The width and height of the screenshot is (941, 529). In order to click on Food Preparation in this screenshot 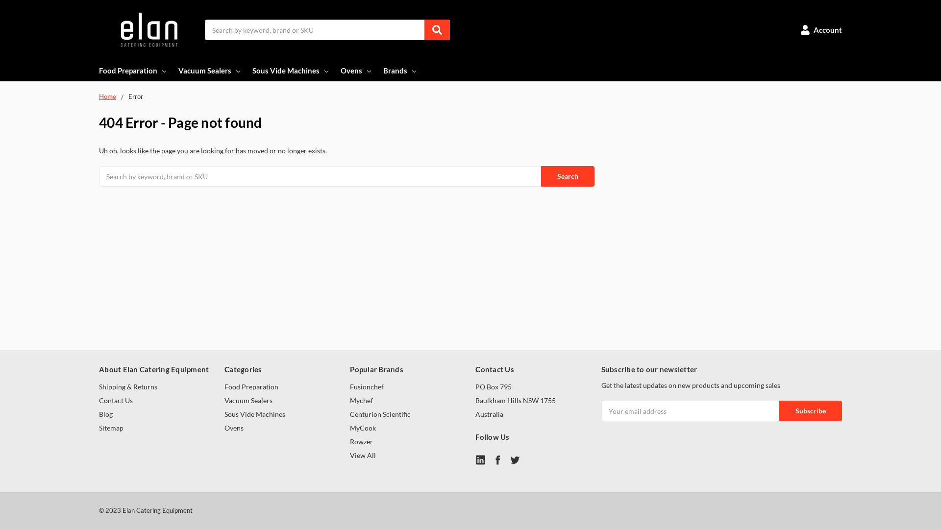, I will do `click(251, 387)`.